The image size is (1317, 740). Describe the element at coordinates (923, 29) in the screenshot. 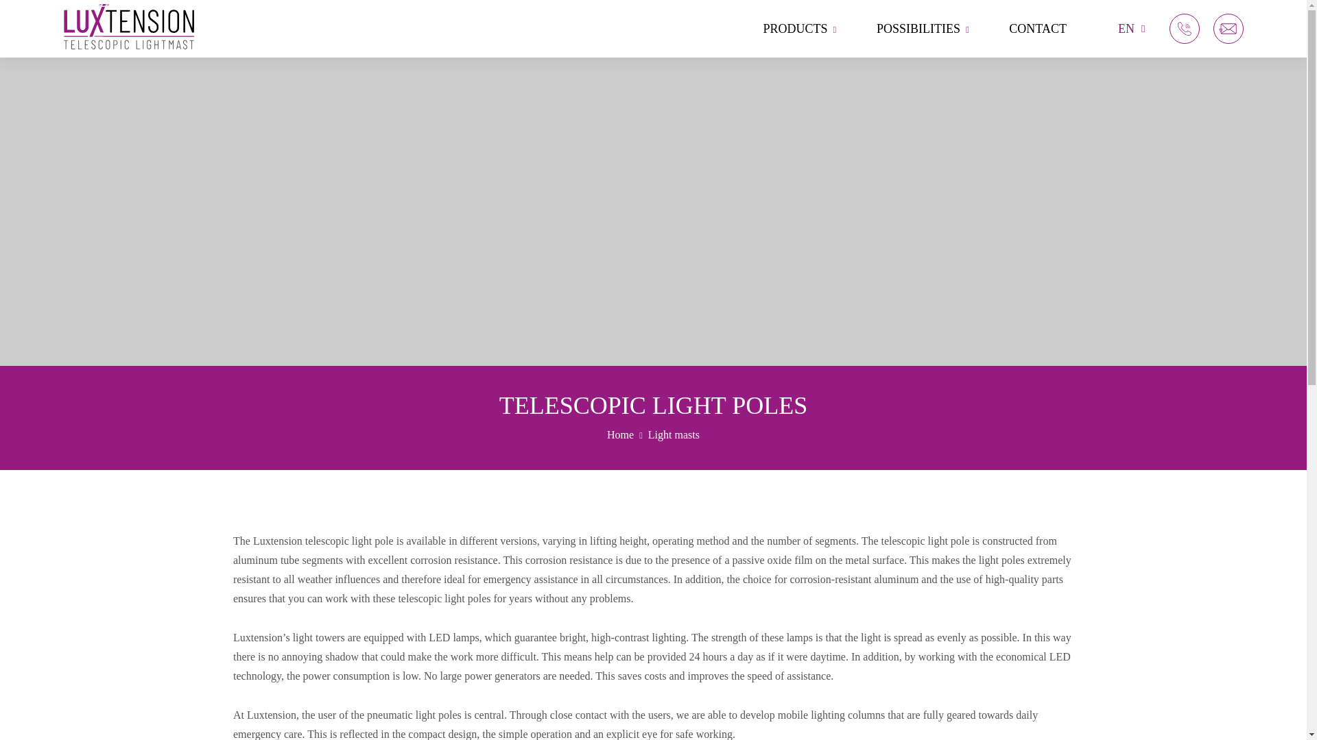

I see `POSSIBILITIES` at that location.